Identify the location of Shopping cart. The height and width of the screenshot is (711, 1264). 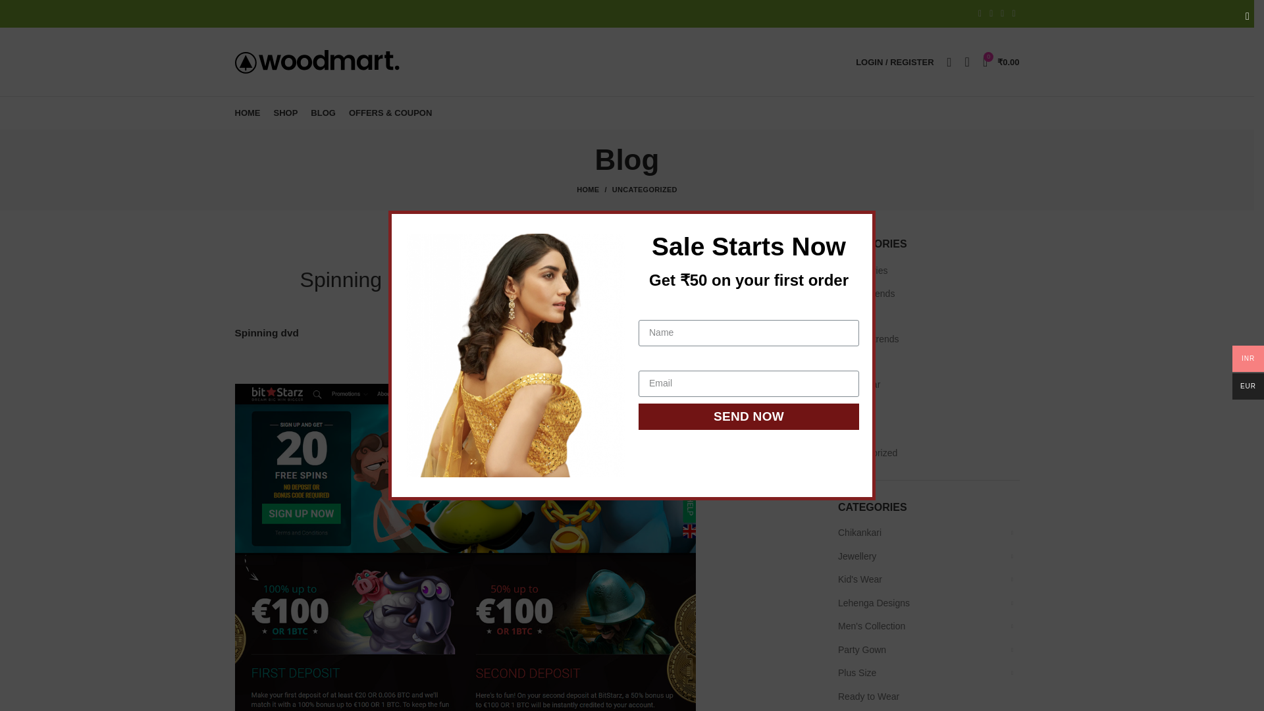
(1001, 62).